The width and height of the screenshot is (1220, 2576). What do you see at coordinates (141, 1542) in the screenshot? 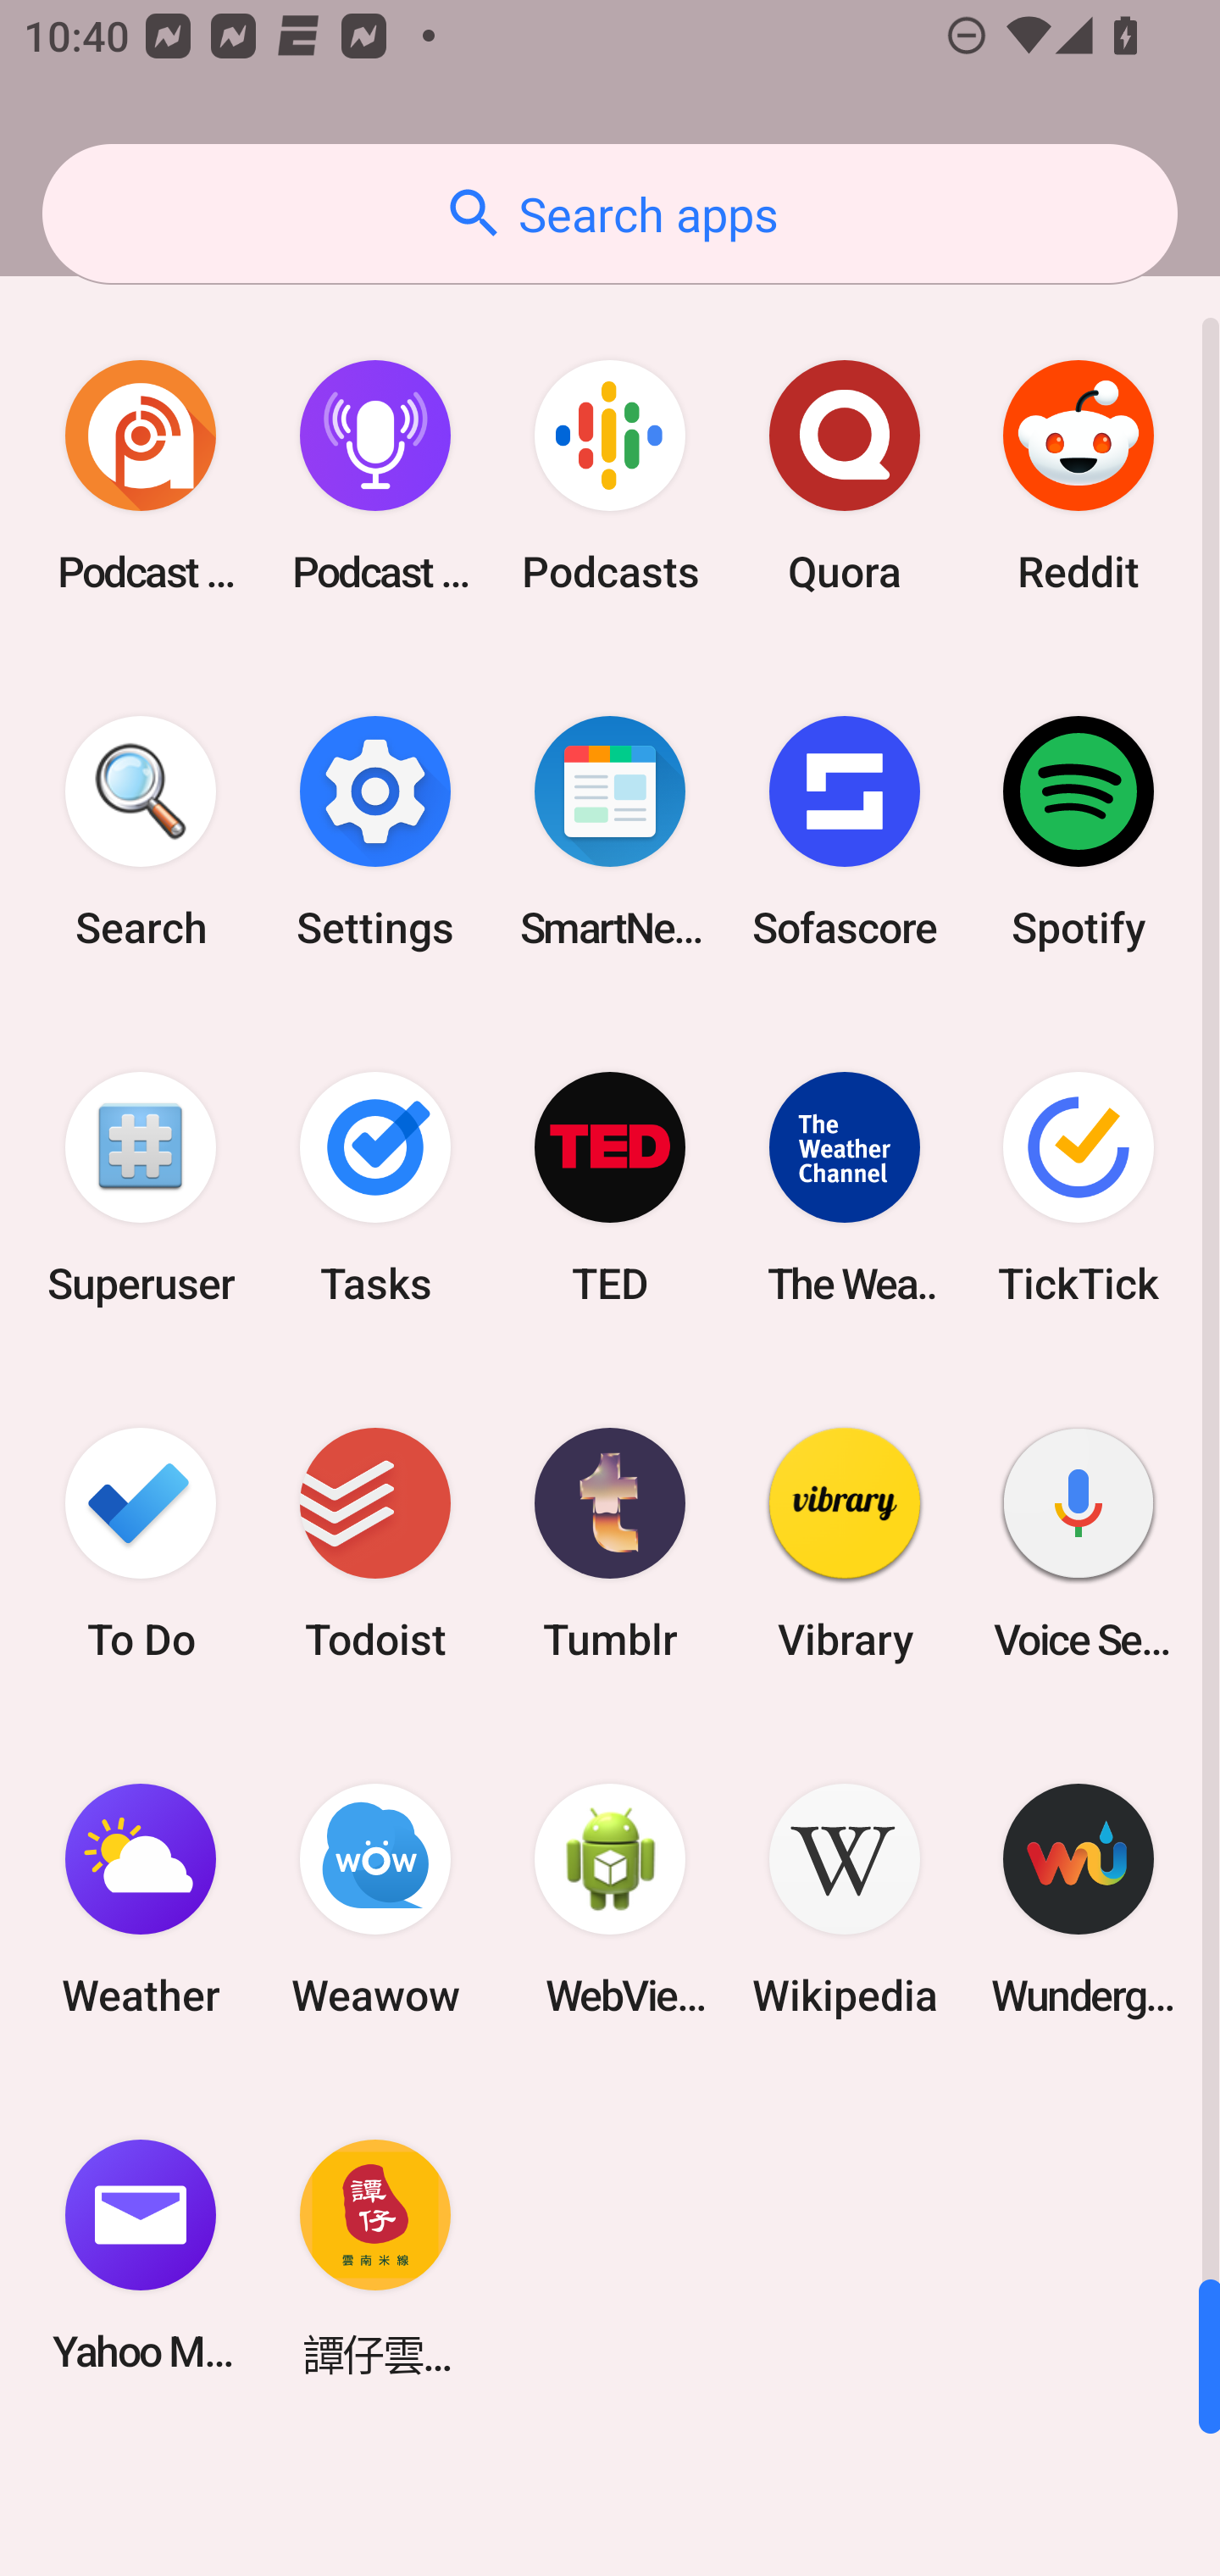
I see `To Do` at bounding box center [141, 1542].